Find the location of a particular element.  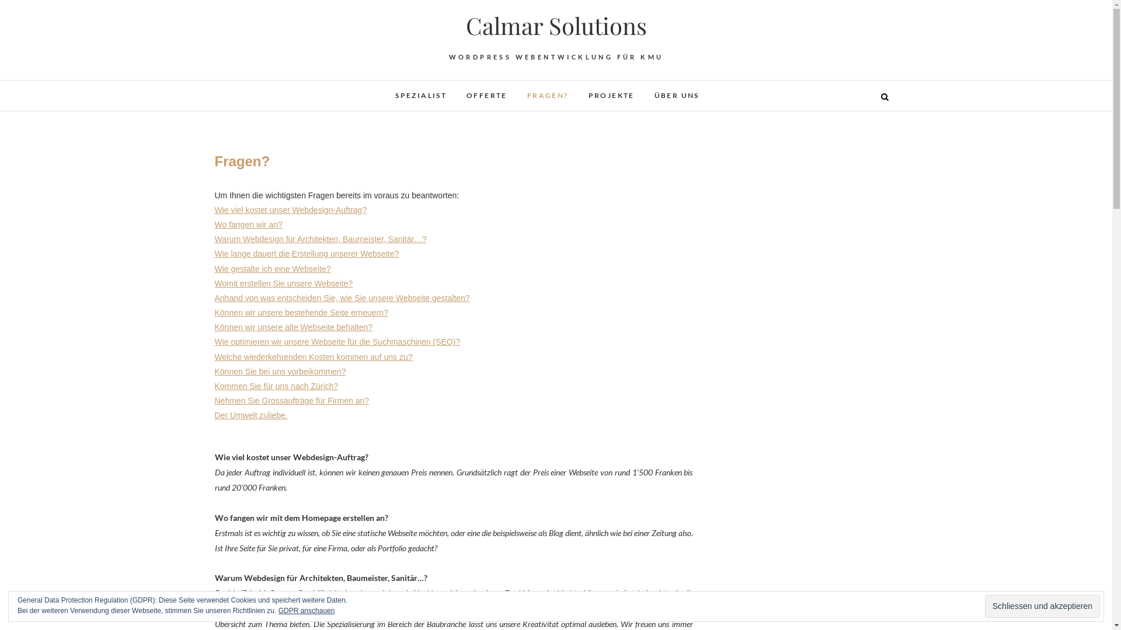

Womit erstellen Sie unsere Webseite? is located at coordinates (284, 283).